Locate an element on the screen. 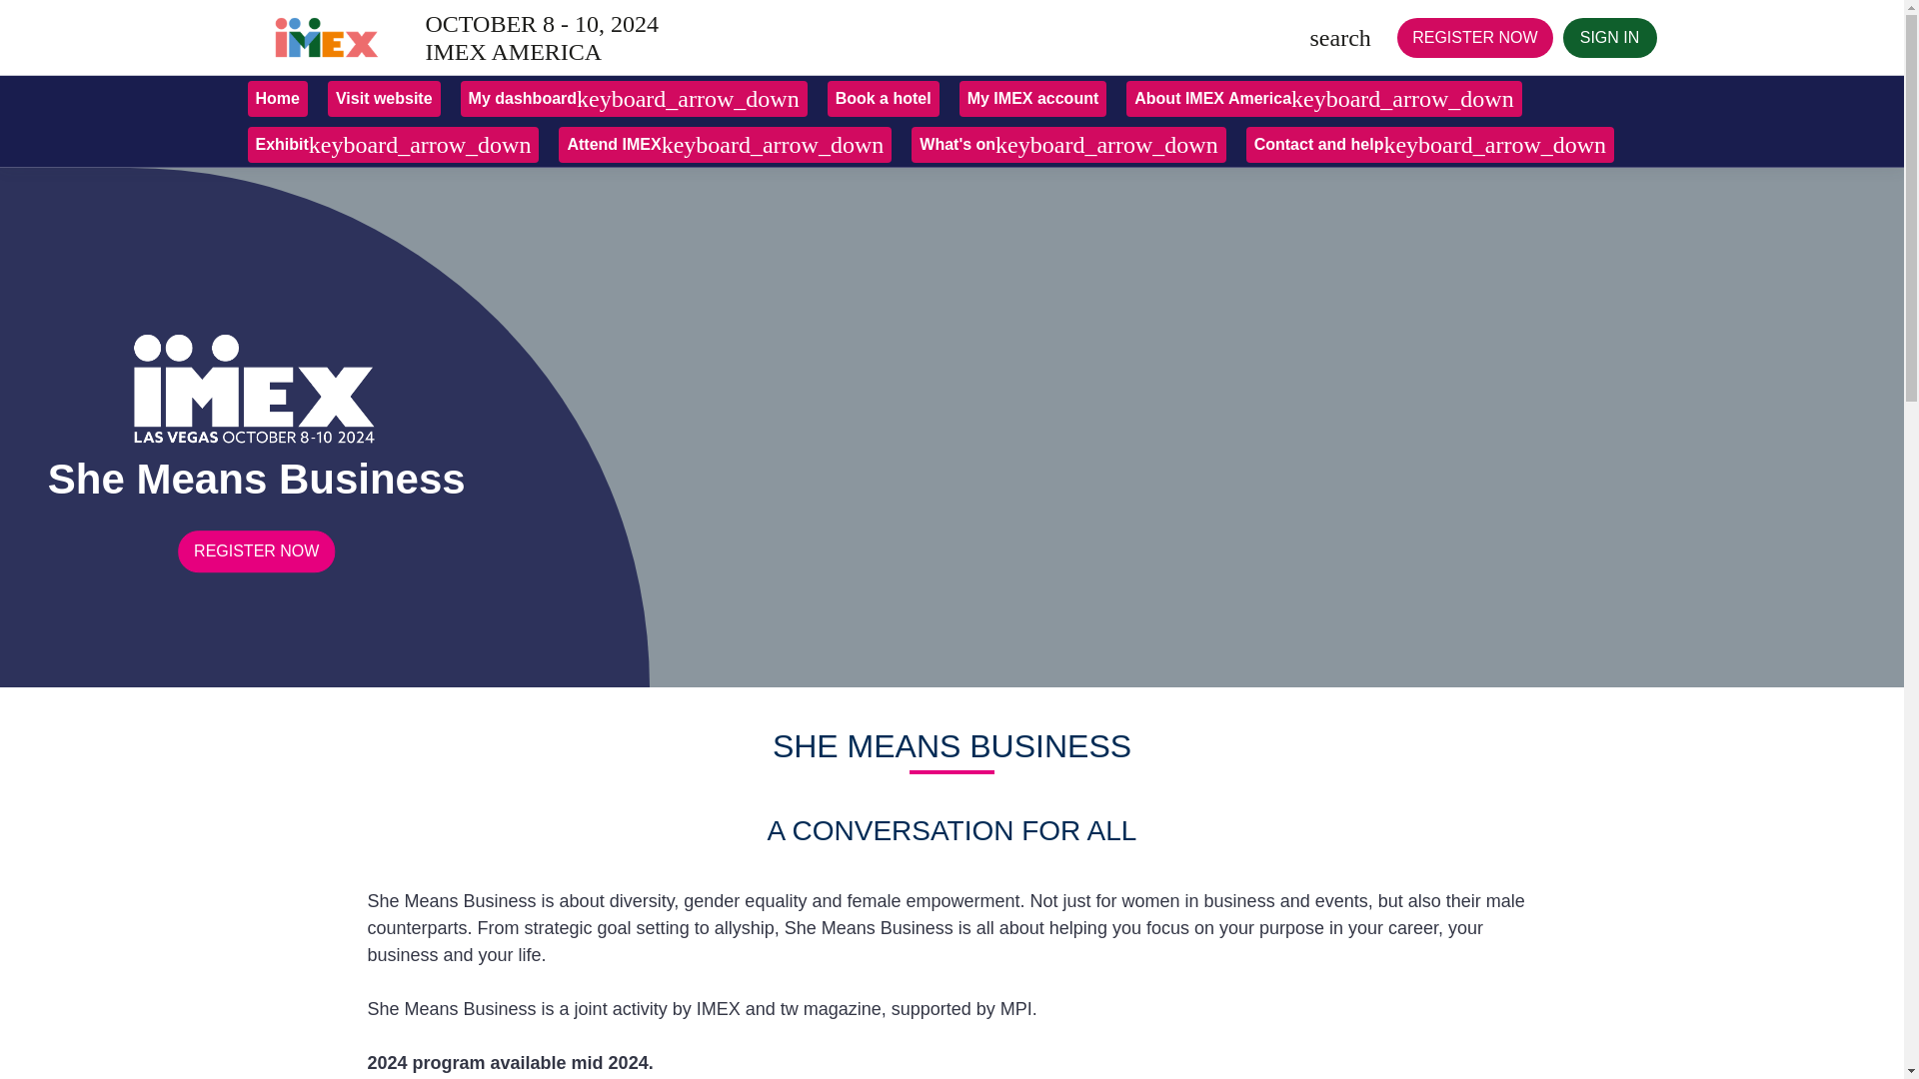 This screenshot has height=1079, width=1919. Visit website is located at coordinates (384, 98).